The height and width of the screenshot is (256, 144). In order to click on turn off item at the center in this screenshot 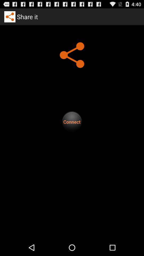, I will do `click(72, 122)`.